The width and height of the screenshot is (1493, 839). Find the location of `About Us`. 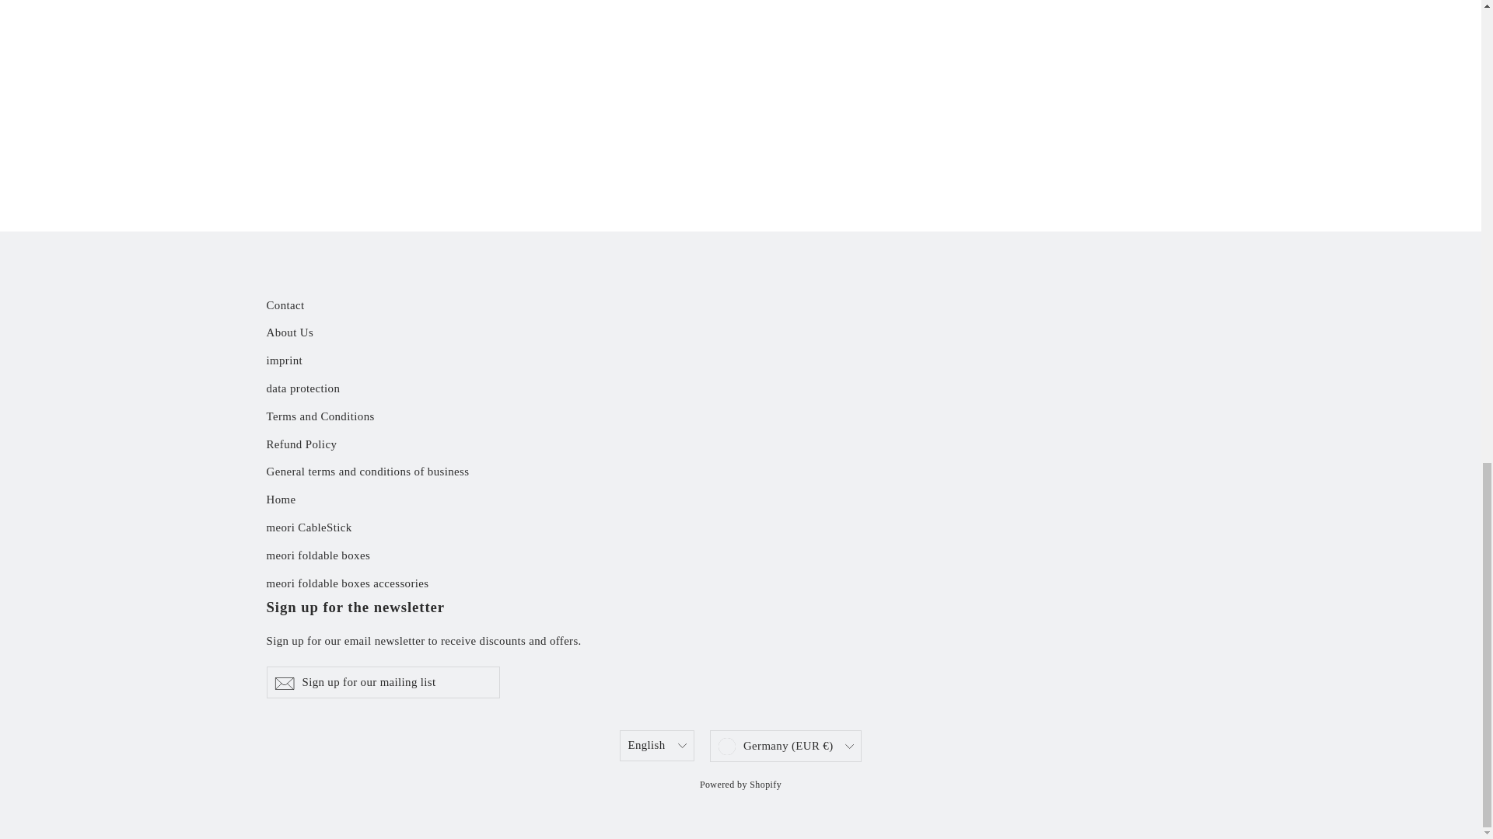

About Us is located at coordinates (740, 332).